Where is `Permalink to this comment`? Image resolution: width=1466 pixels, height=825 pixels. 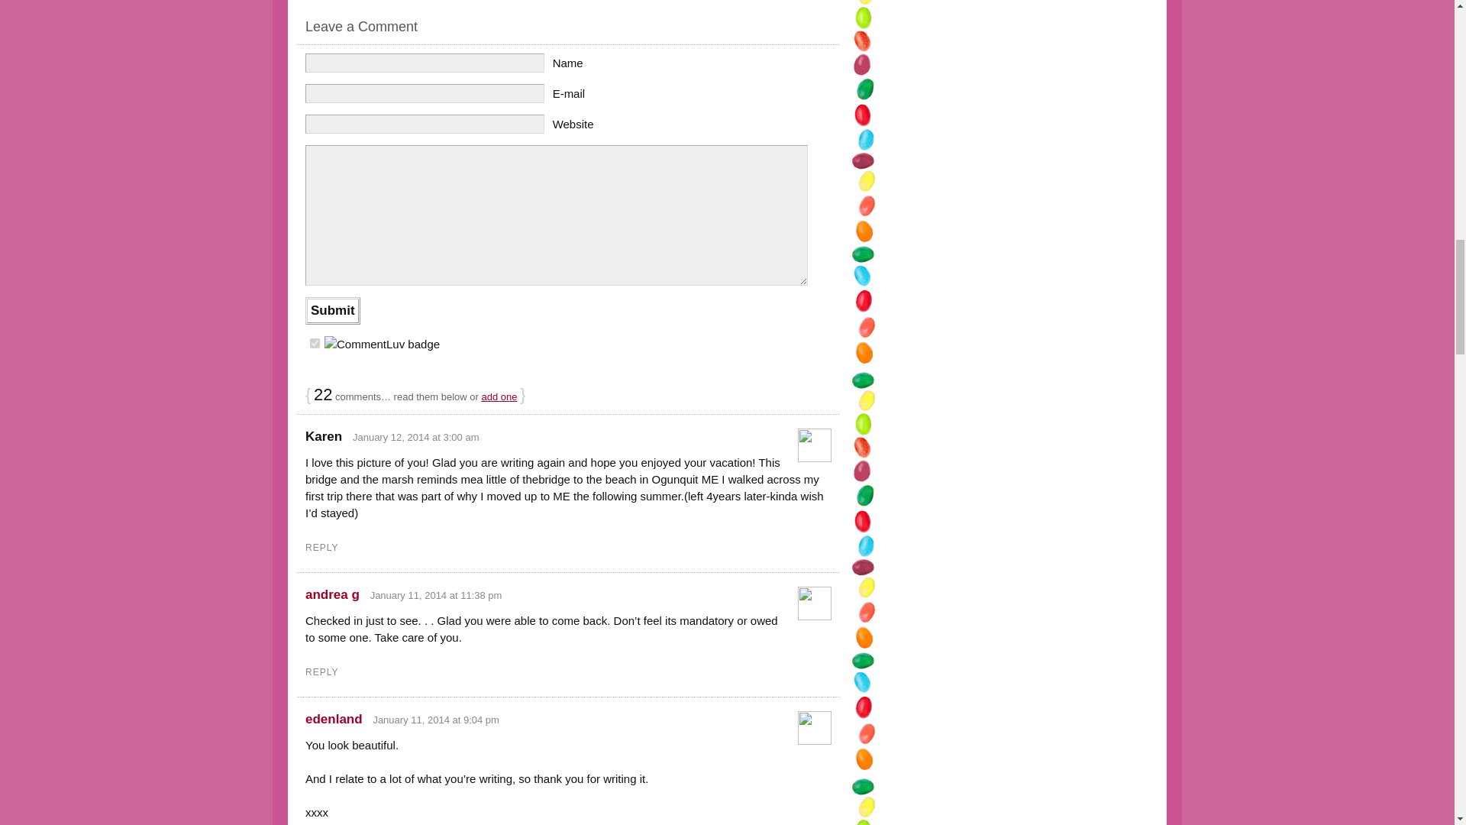
Permalink to this comment is located at coordinates (415, 437).